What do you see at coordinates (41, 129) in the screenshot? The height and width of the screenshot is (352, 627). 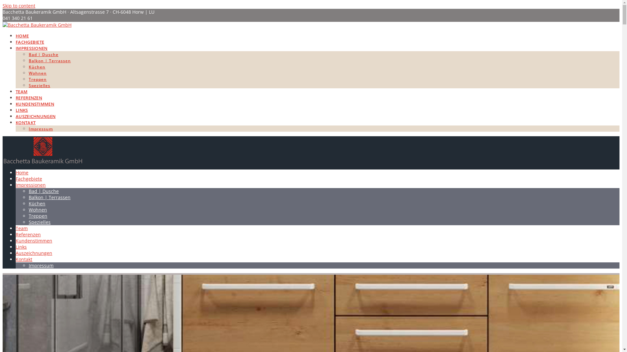 I see `Impressum` at bounding box center [41, 129].